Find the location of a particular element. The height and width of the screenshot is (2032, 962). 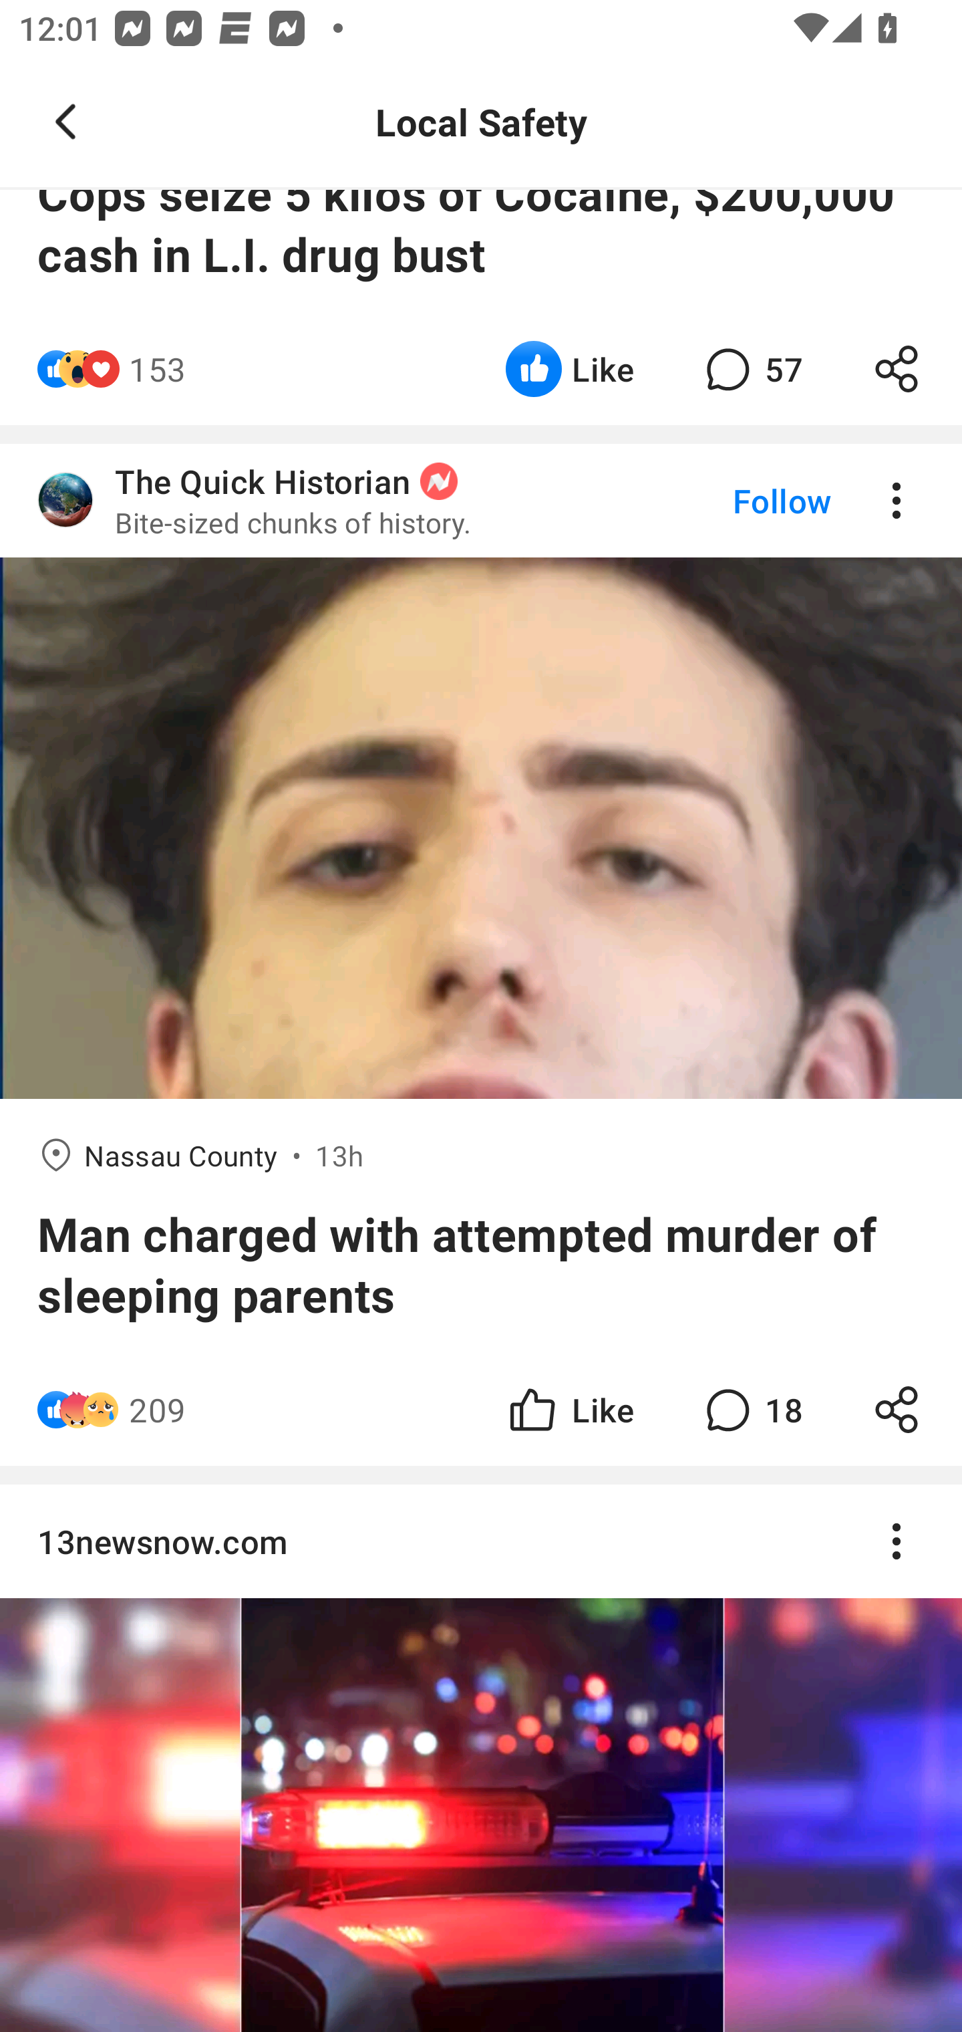

Navigate up is located at coordinates (65, 122).